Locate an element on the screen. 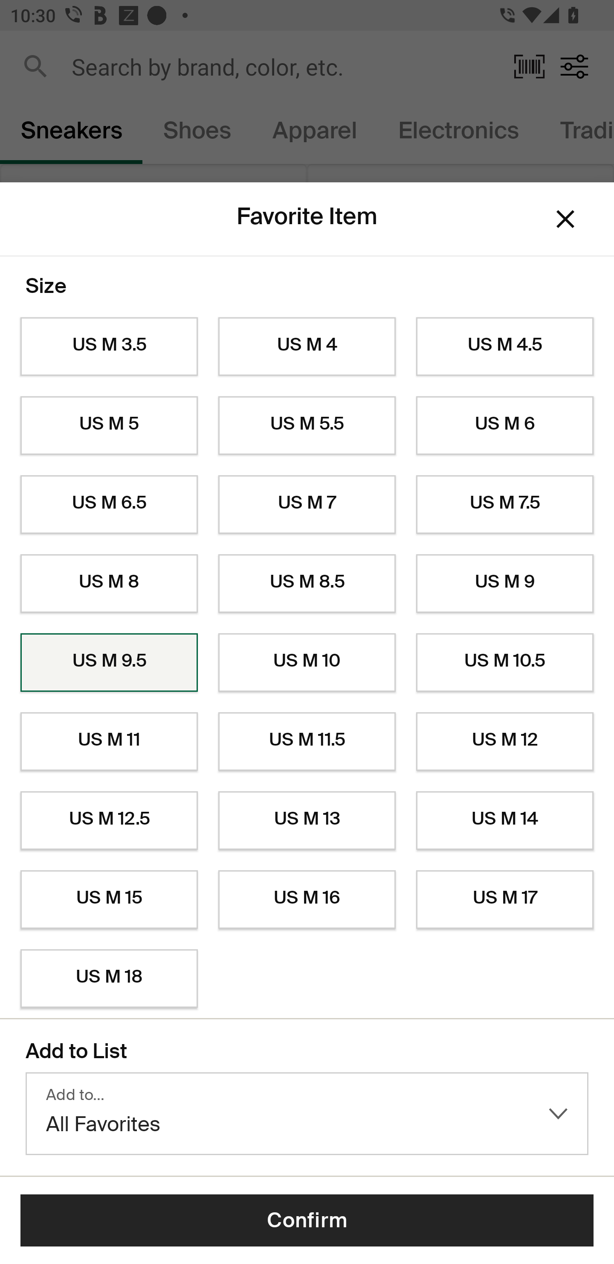 The height and width of the screenshot is (1264, 614). US M 10.5 is located at coordinates (505, 663).